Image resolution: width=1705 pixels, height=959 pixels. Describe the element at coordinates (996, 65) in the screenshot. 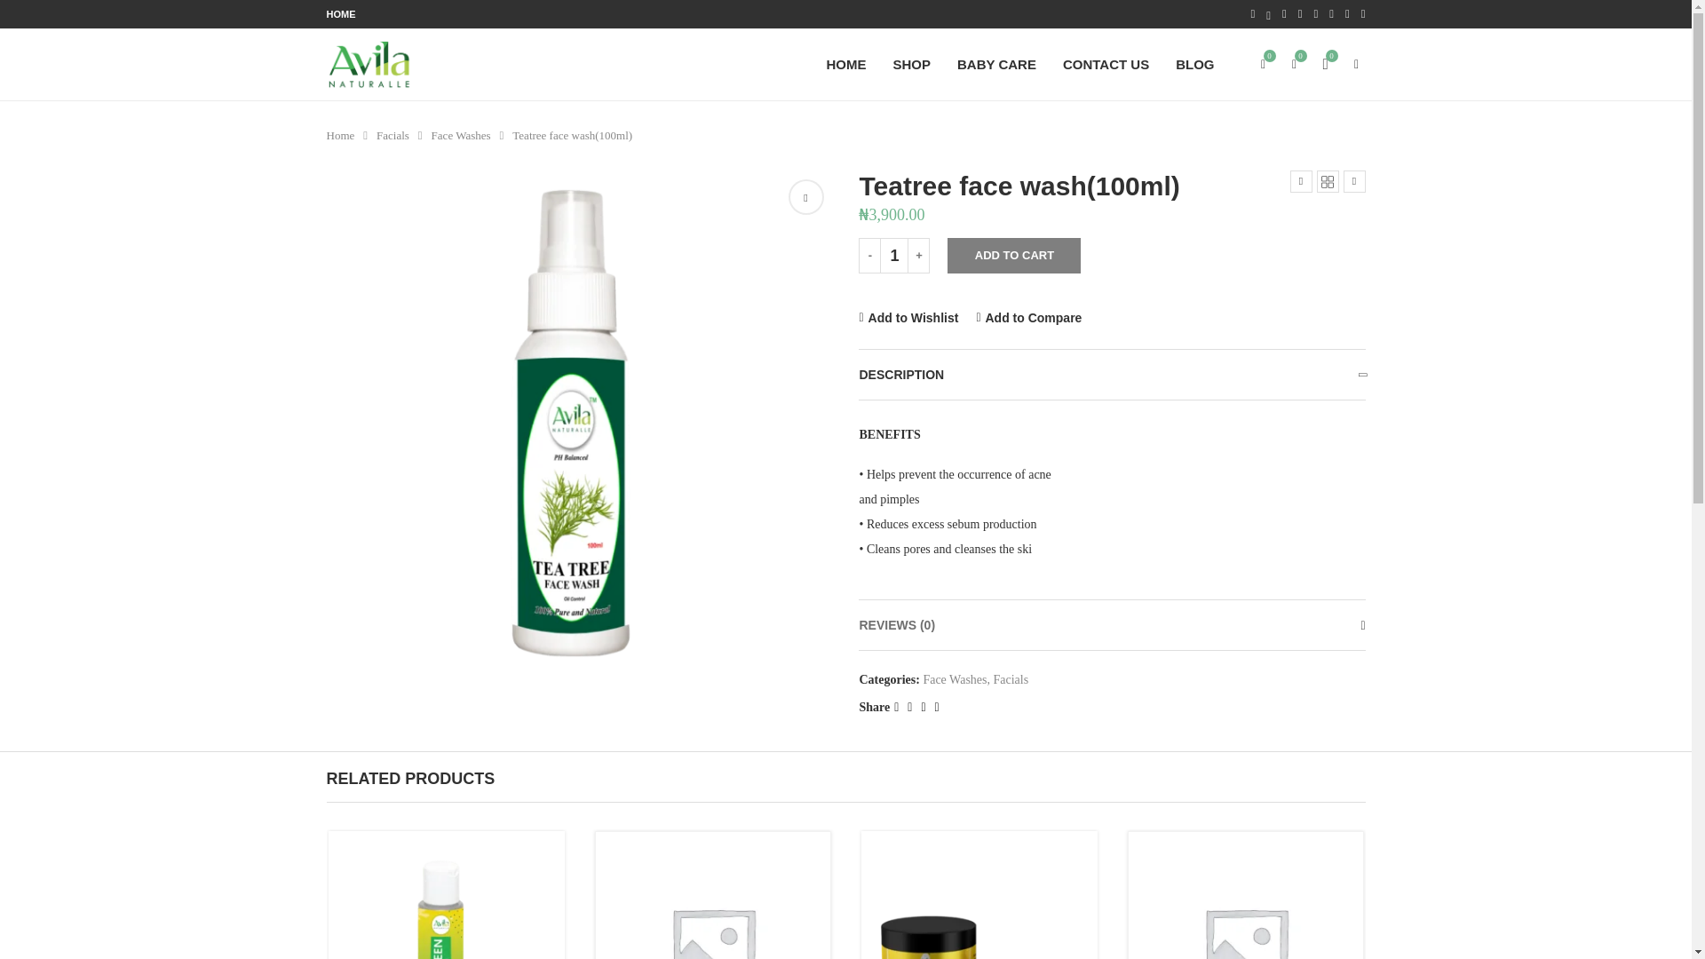

I see `BABY CARE` at that location.